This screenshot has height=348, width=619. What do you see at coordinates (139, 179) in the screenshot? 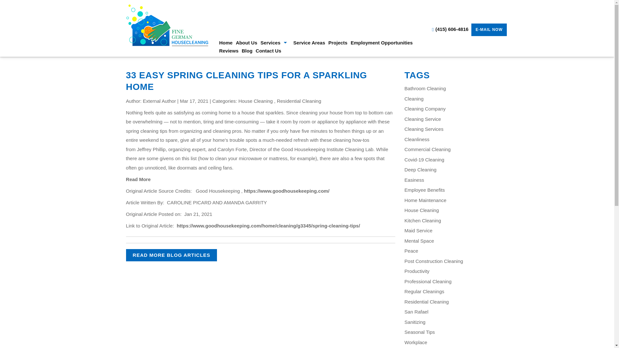
I see `Read More` at bounding box center [139, 179].